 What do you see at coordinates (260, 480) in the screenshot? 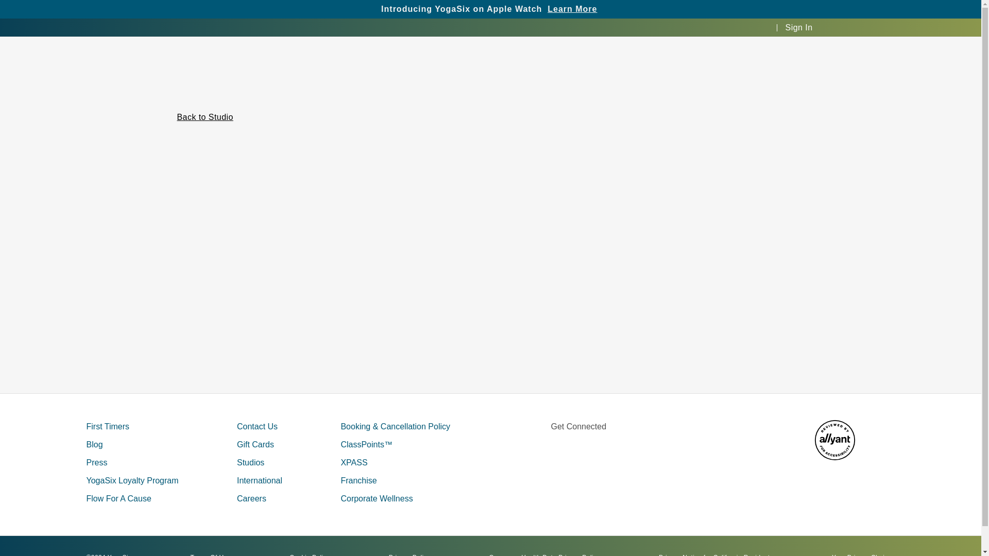
I see `International` at bounding box center [260, 480].